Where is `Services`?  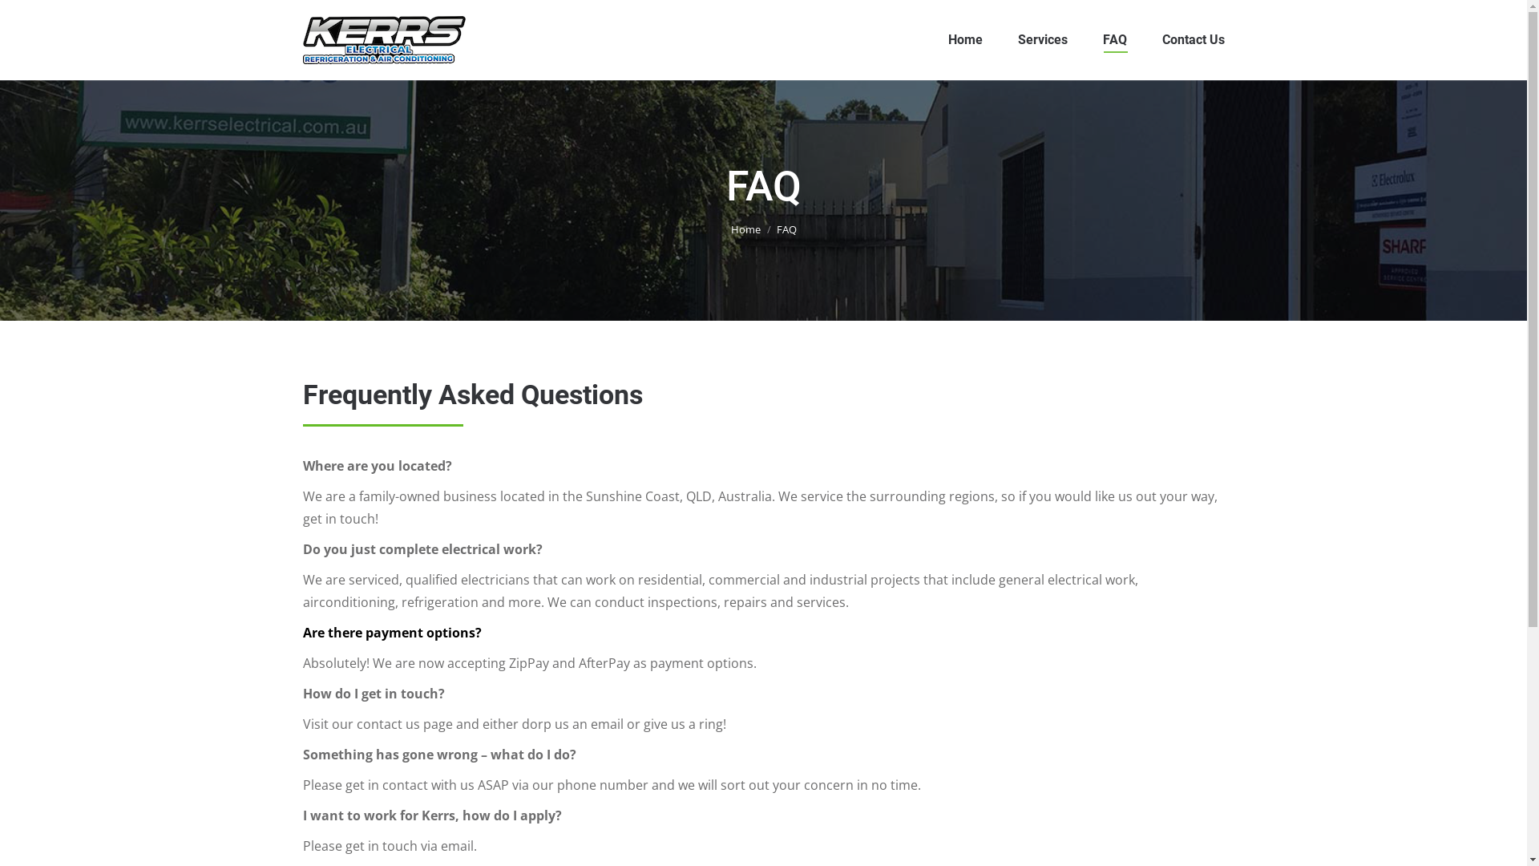 Services is located at coordinates (1043, 40).